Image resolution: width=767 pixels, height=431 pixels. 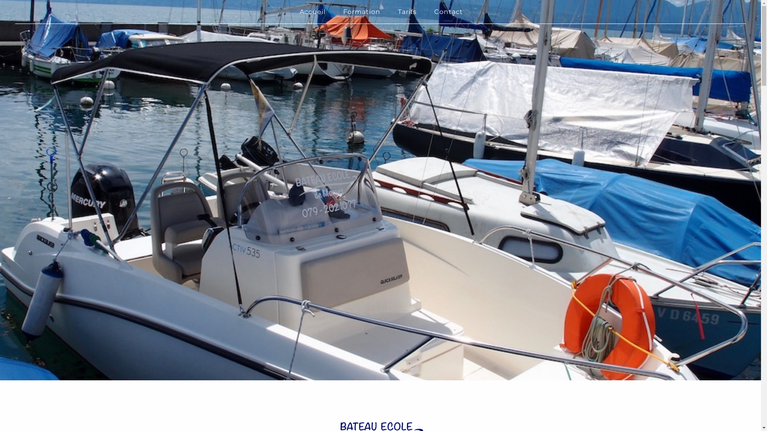 What do you see at coordinates (407, 12) in the screenshot?
I see `Tarifs` at bounding box center [407, 12].